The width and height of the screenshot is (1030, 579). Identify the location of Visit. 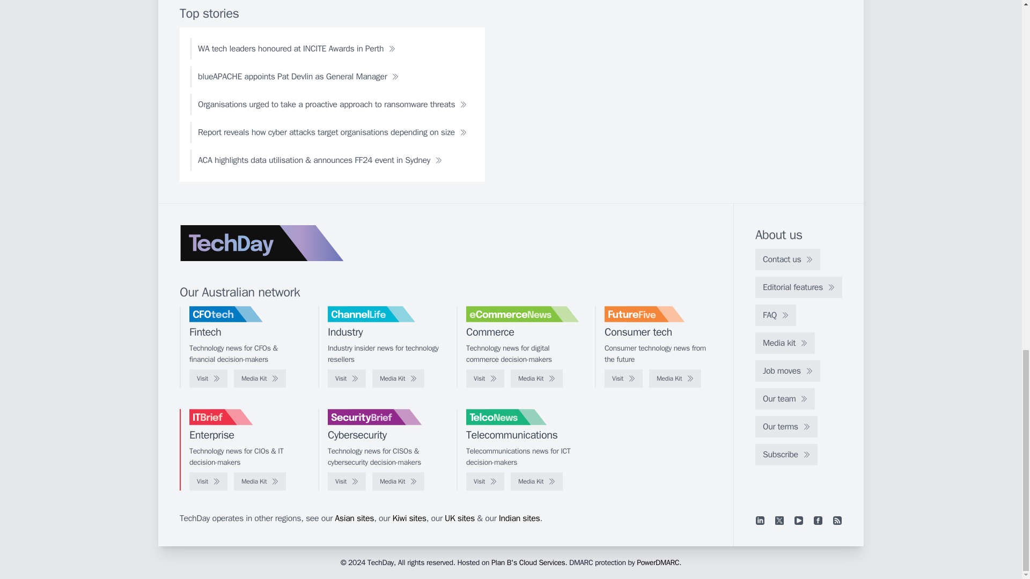
(485, 378).